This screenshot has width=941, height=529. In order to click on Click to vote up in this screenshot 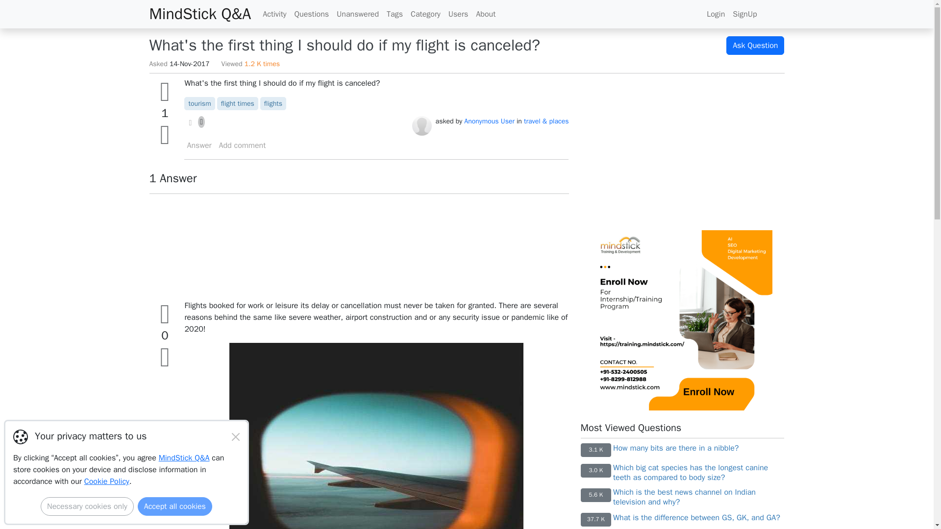, I will do `click(165, 92)`.